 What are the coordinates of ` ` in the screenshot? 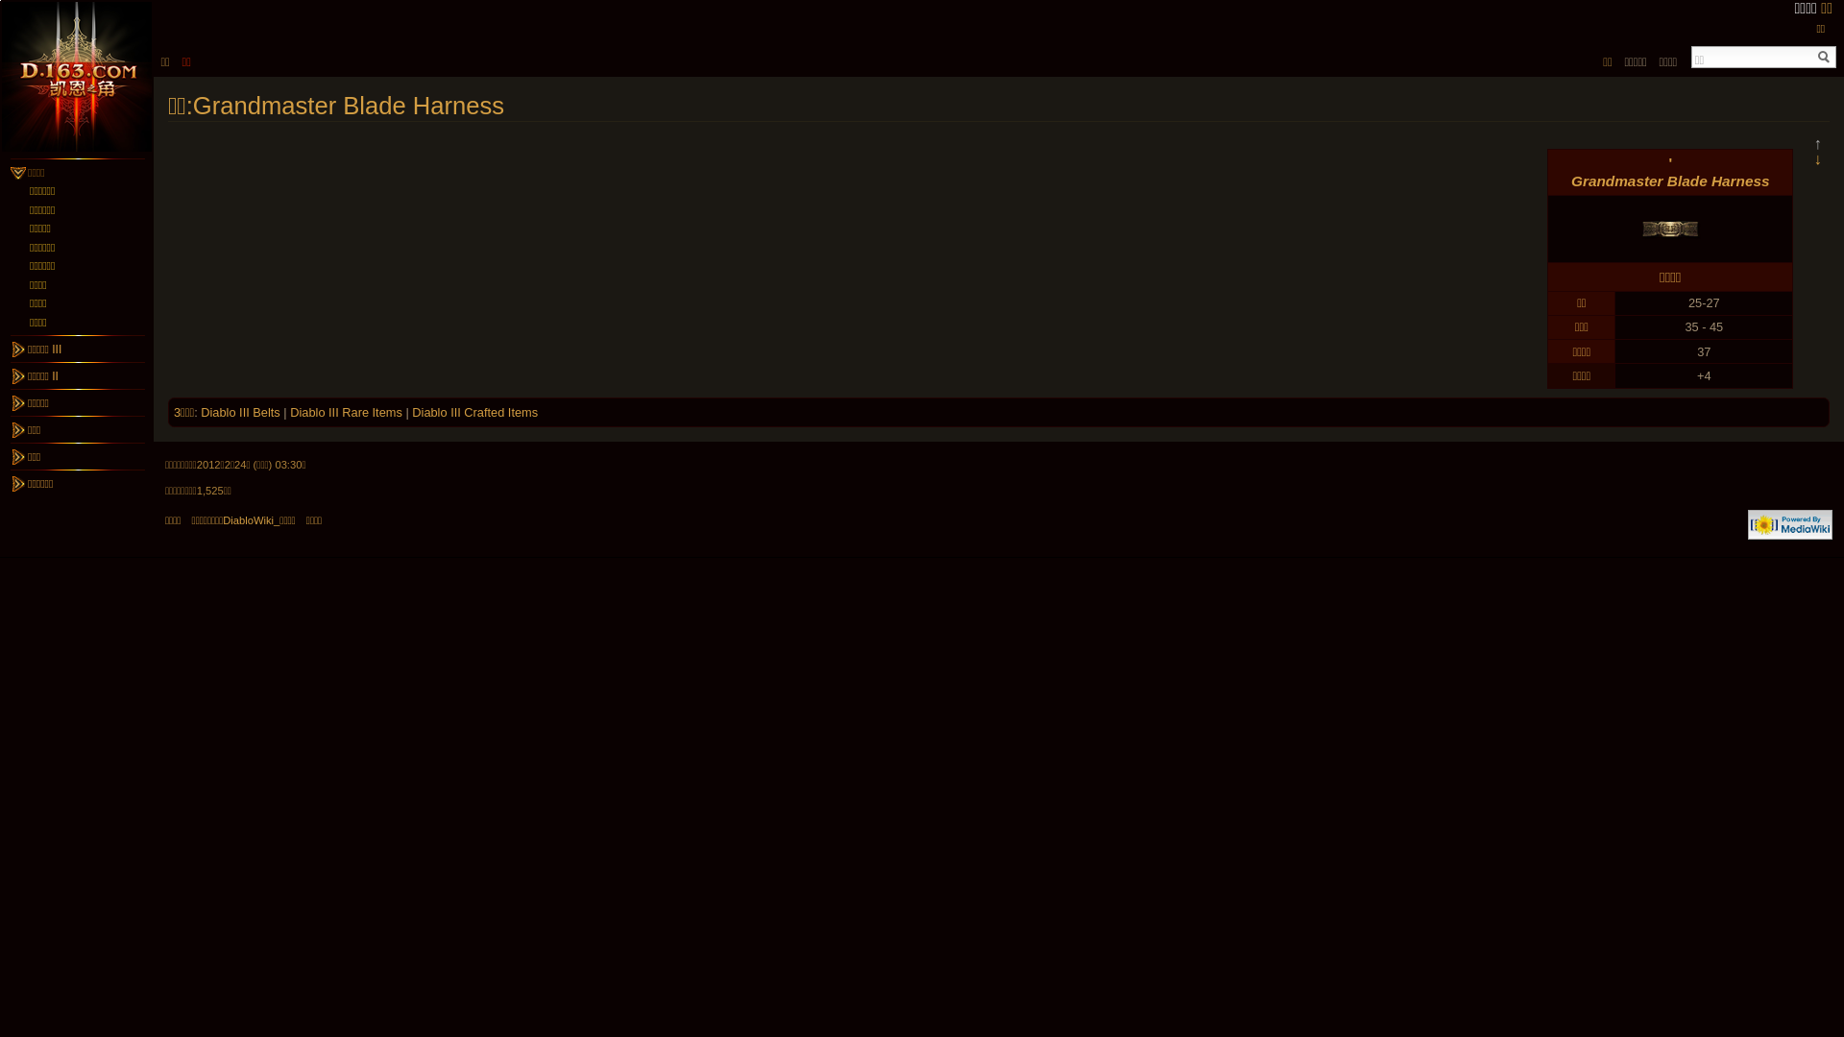 It's located at (1825, 58).